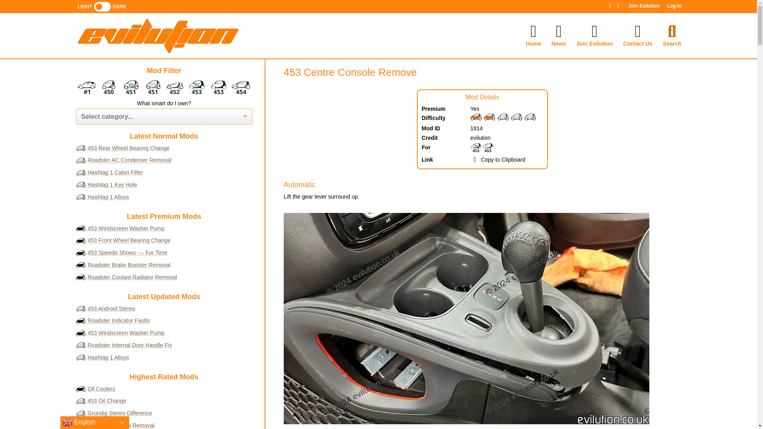 The image size is (763, 429). Describe the element at coordinates (101, 388) in the screenshot. I see `Oil Coolers` at that location.